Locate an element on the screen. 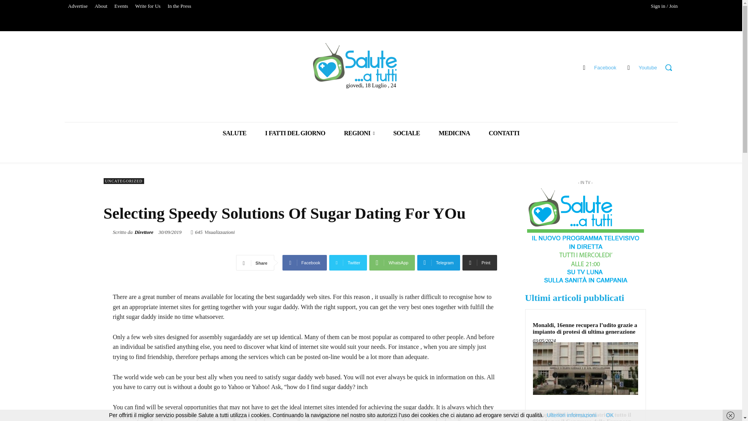 The image size is (748, 421). Events is located at coordinates (121, 6).